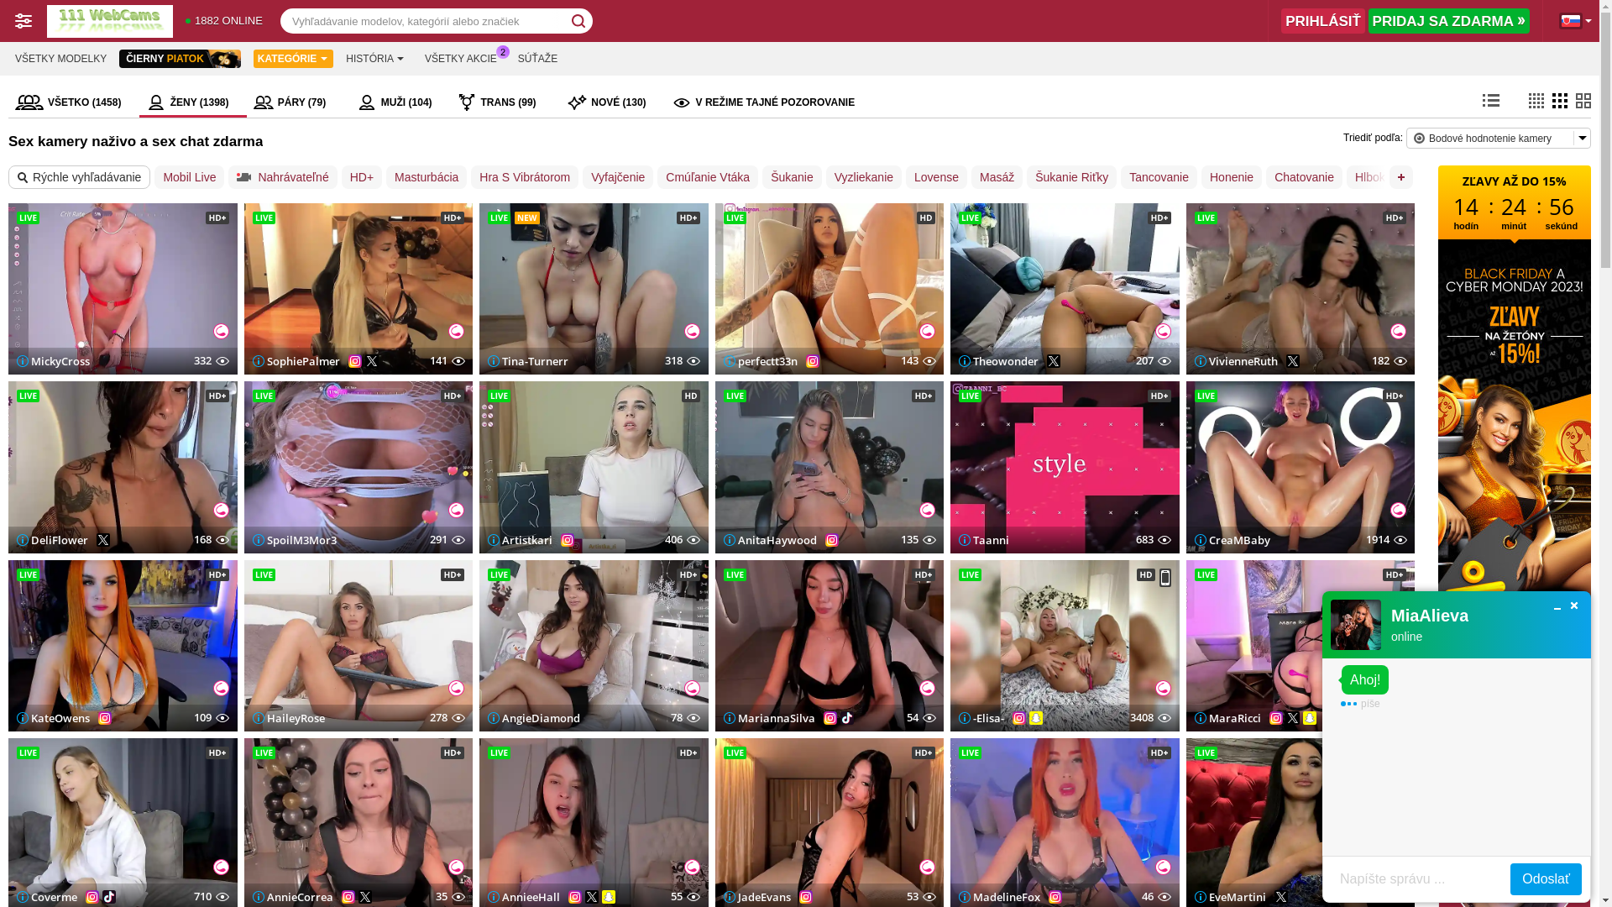 Image resolution: width=1612 pixels, height=907 pixels. I want to click on MariannaSilva, so click(769, 718).